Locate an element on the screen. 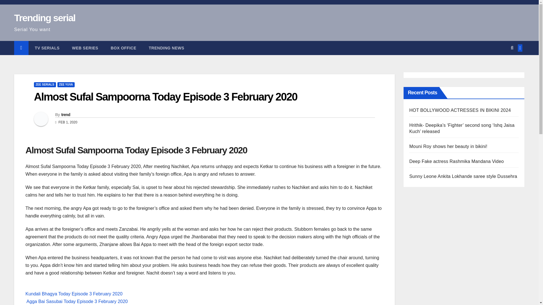 This screenshot has width=543, height=305. WEB SERIES is located at coordinates (85, 48).